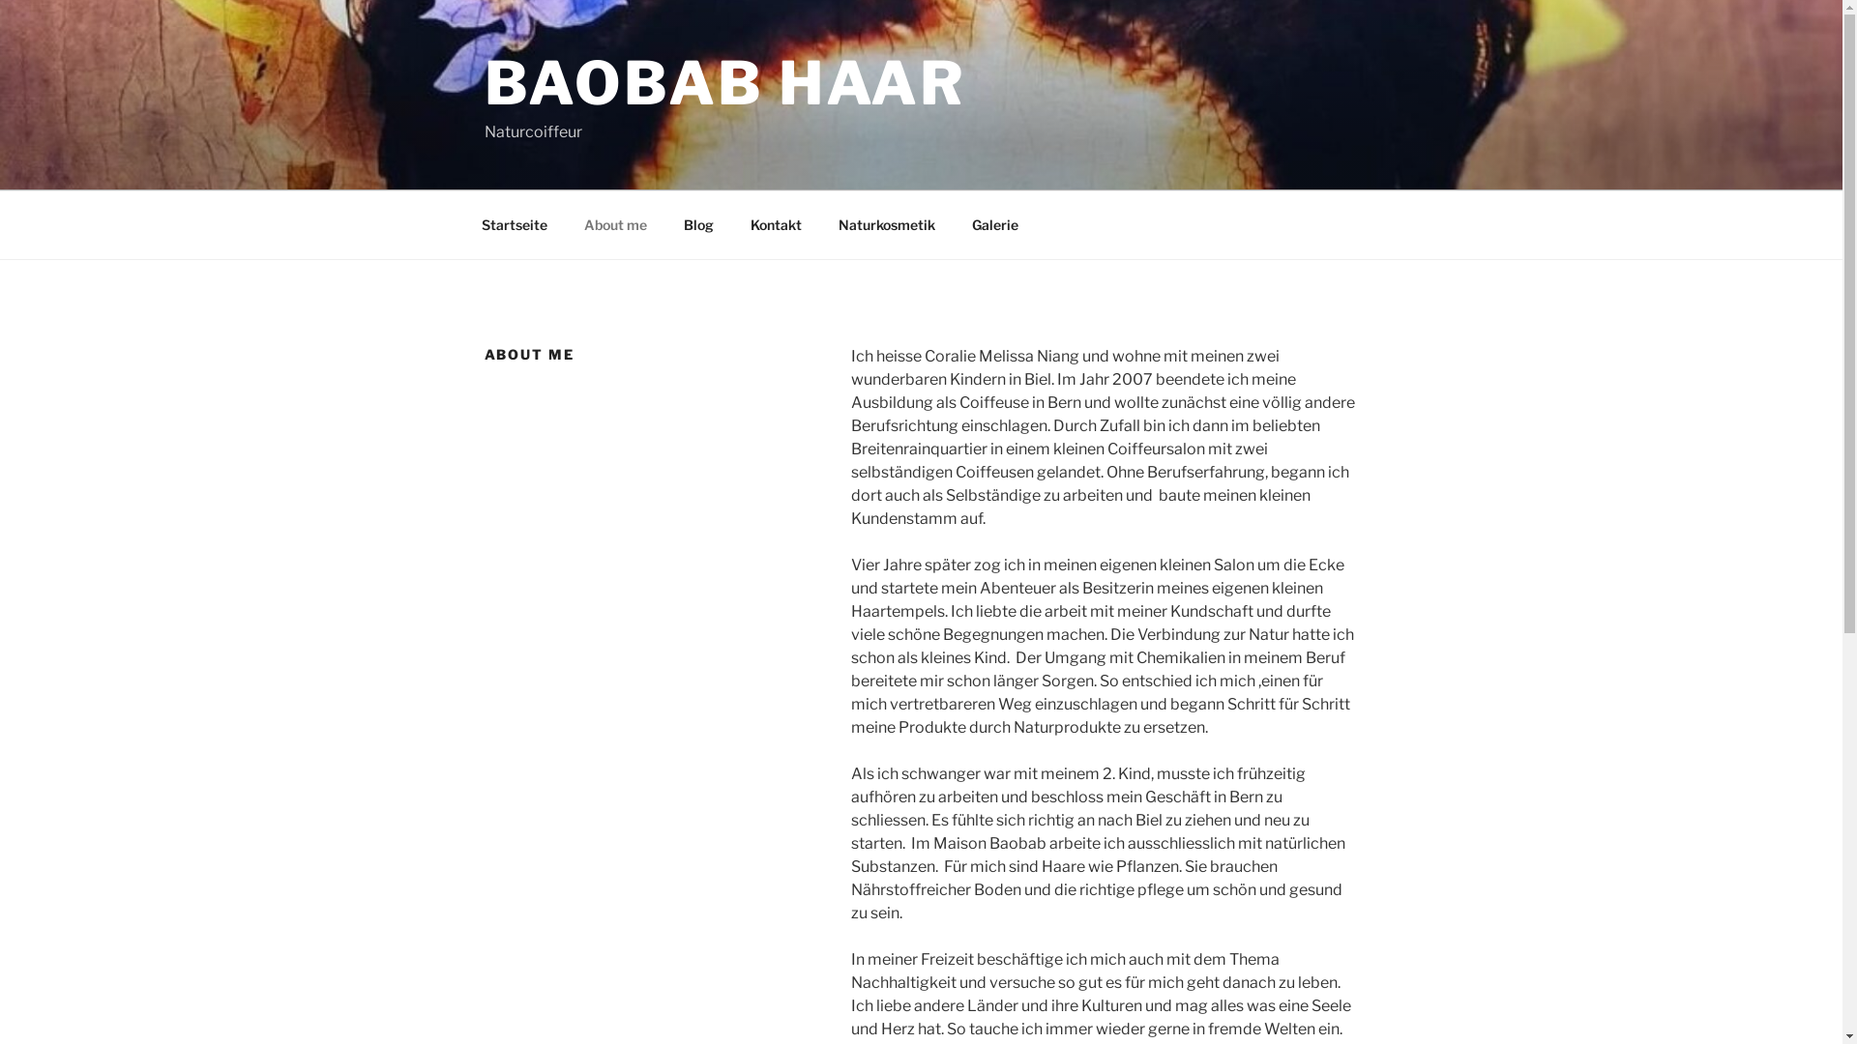 The width and height of the screenshot is (1857, 1044). I want to click on Galerie, so click(995, 224).